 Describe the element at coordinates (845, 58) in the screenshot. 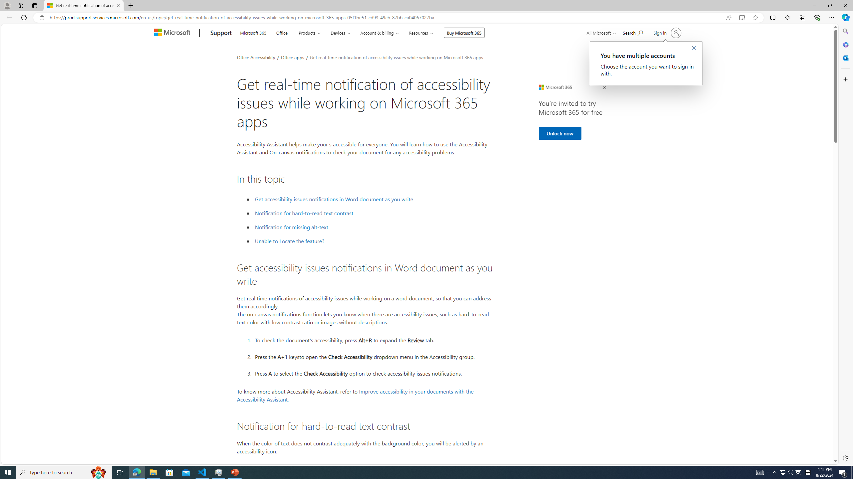

I see `Outlook` at that location.